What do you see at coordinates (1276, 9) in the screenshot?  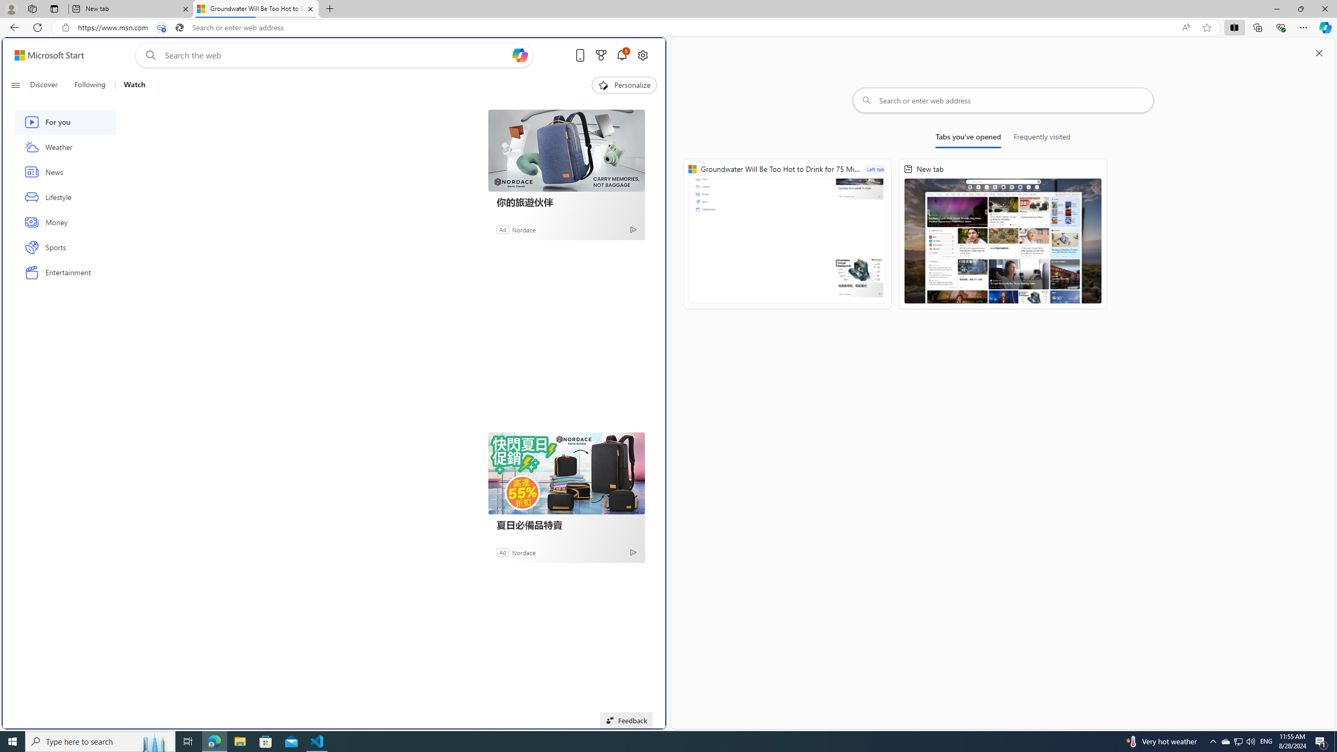 I see `Minimize` at bounding box center [1276, 9].